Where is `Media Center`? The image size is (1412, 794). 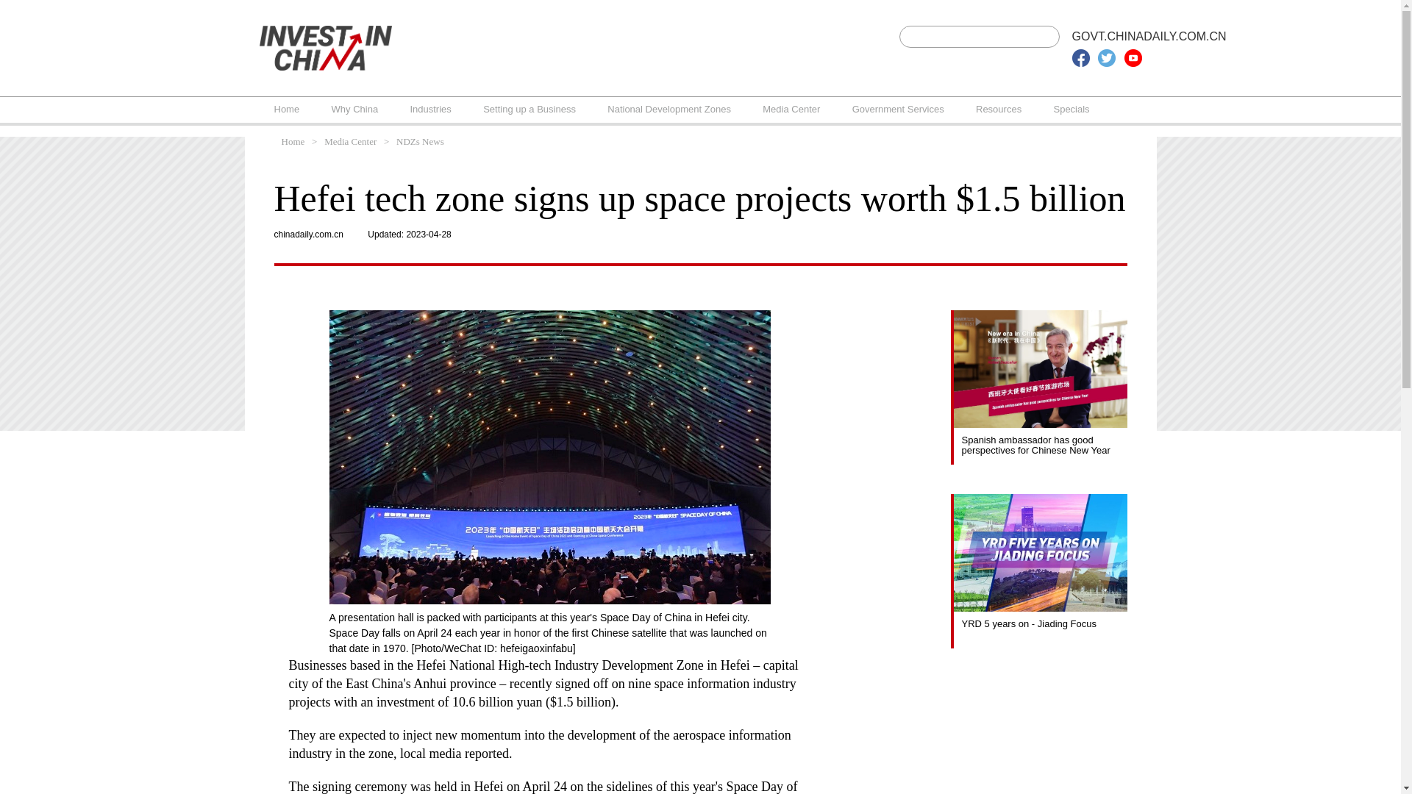
Media Center is located at coordinates (791, 109).